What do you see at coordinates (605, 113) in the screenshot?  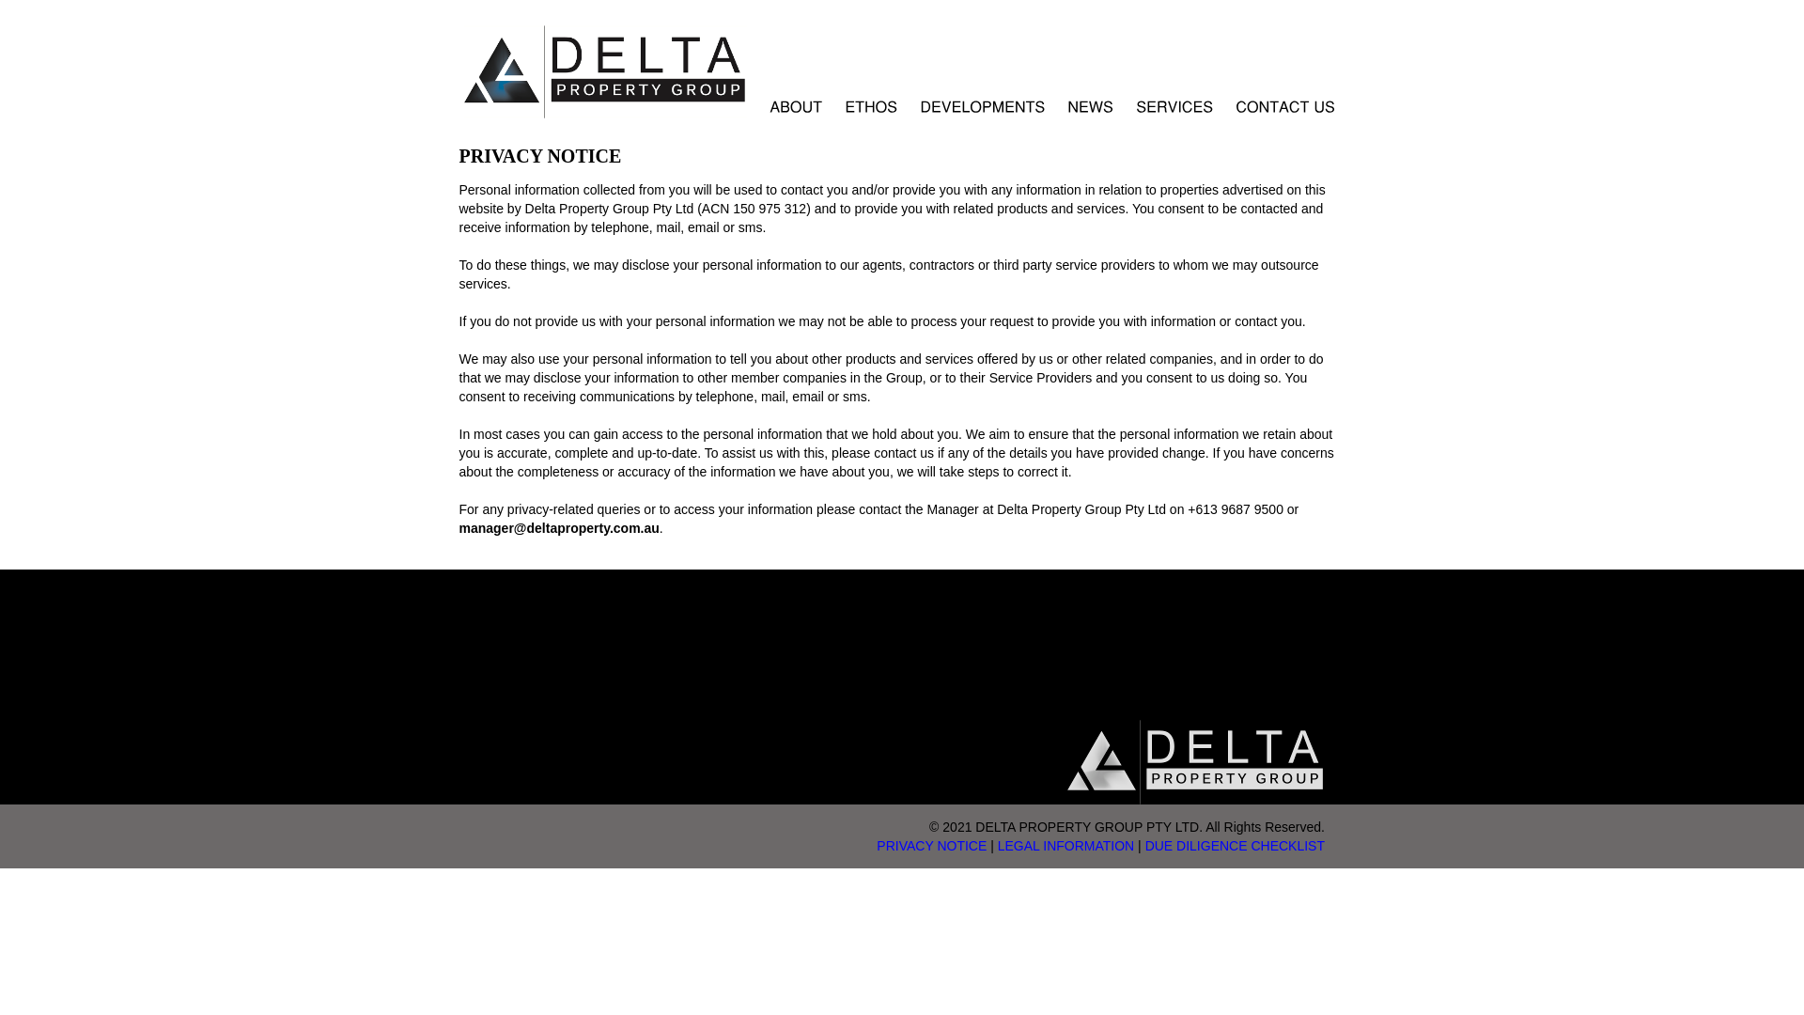 I see `Delta Property Group` at bounding box center [605, 113].